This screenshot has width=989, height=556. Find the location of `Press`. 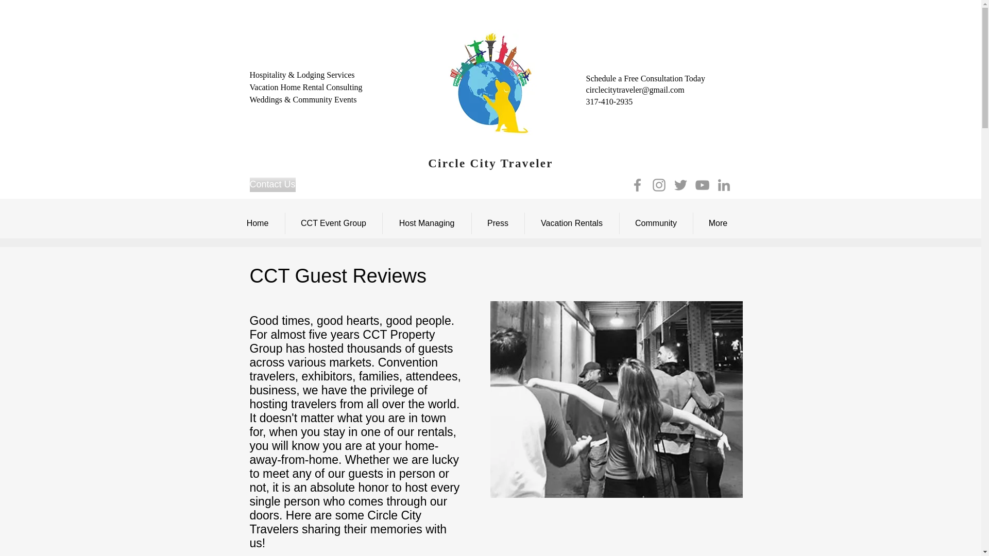

Press is located at coordinates (498, 223).